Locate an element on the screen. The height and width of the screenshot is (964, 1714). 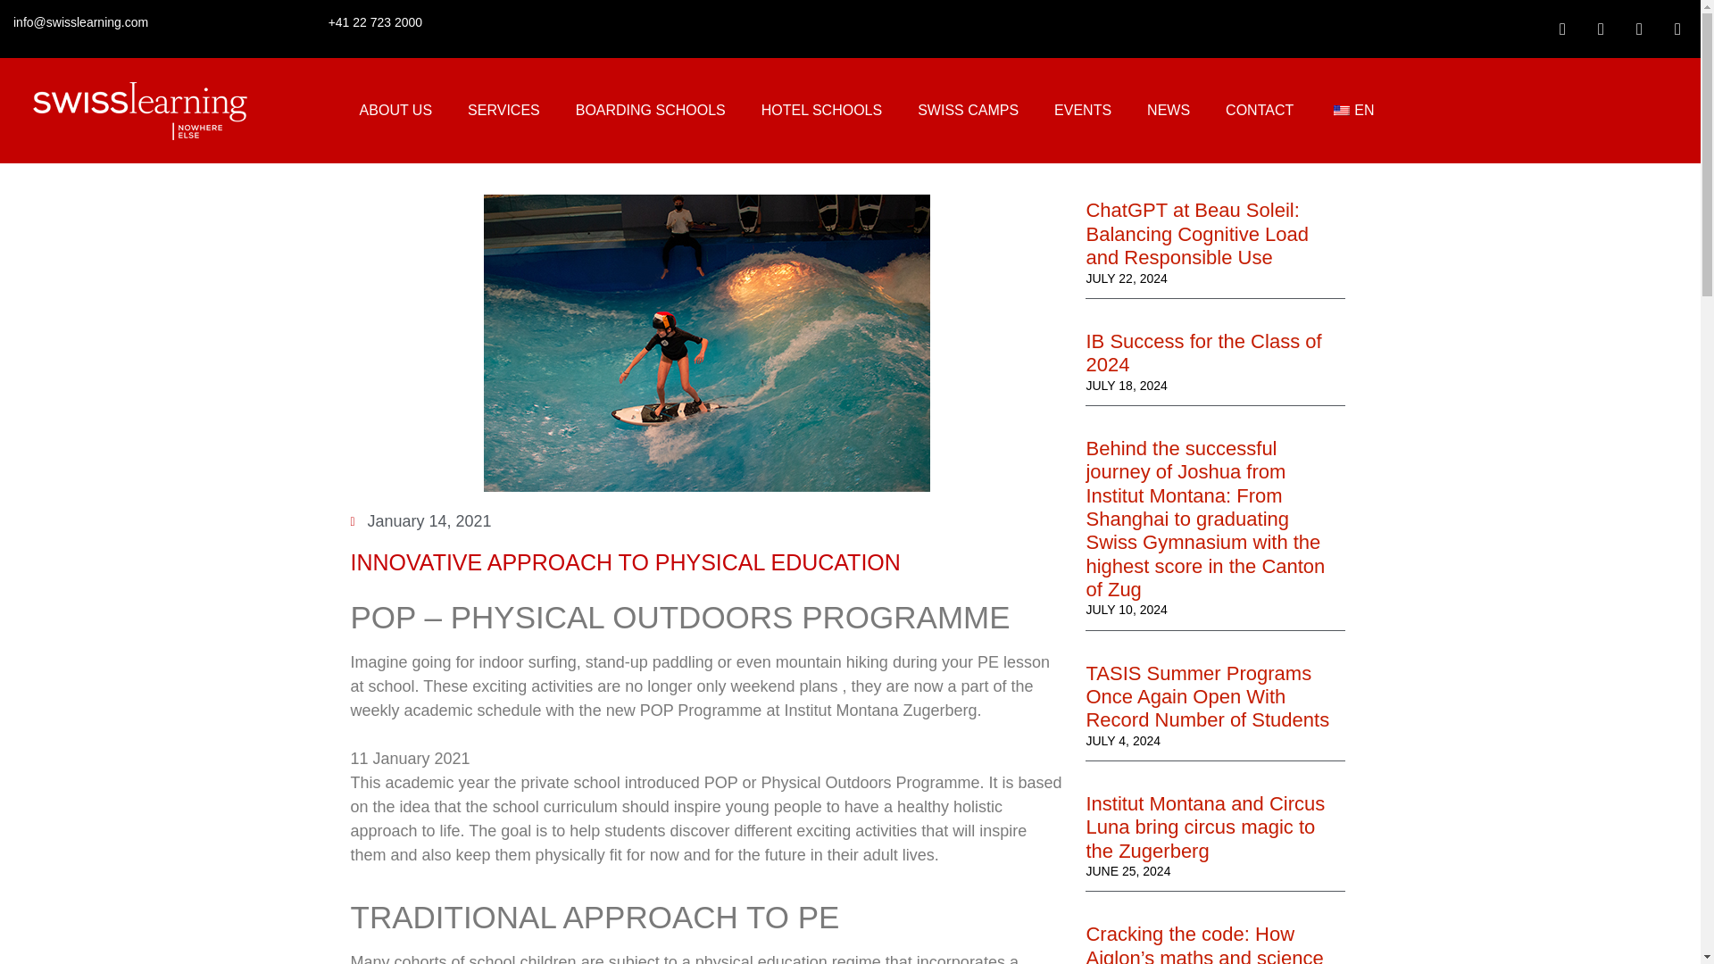
ABOUT US is located at coordinates (395, 111).